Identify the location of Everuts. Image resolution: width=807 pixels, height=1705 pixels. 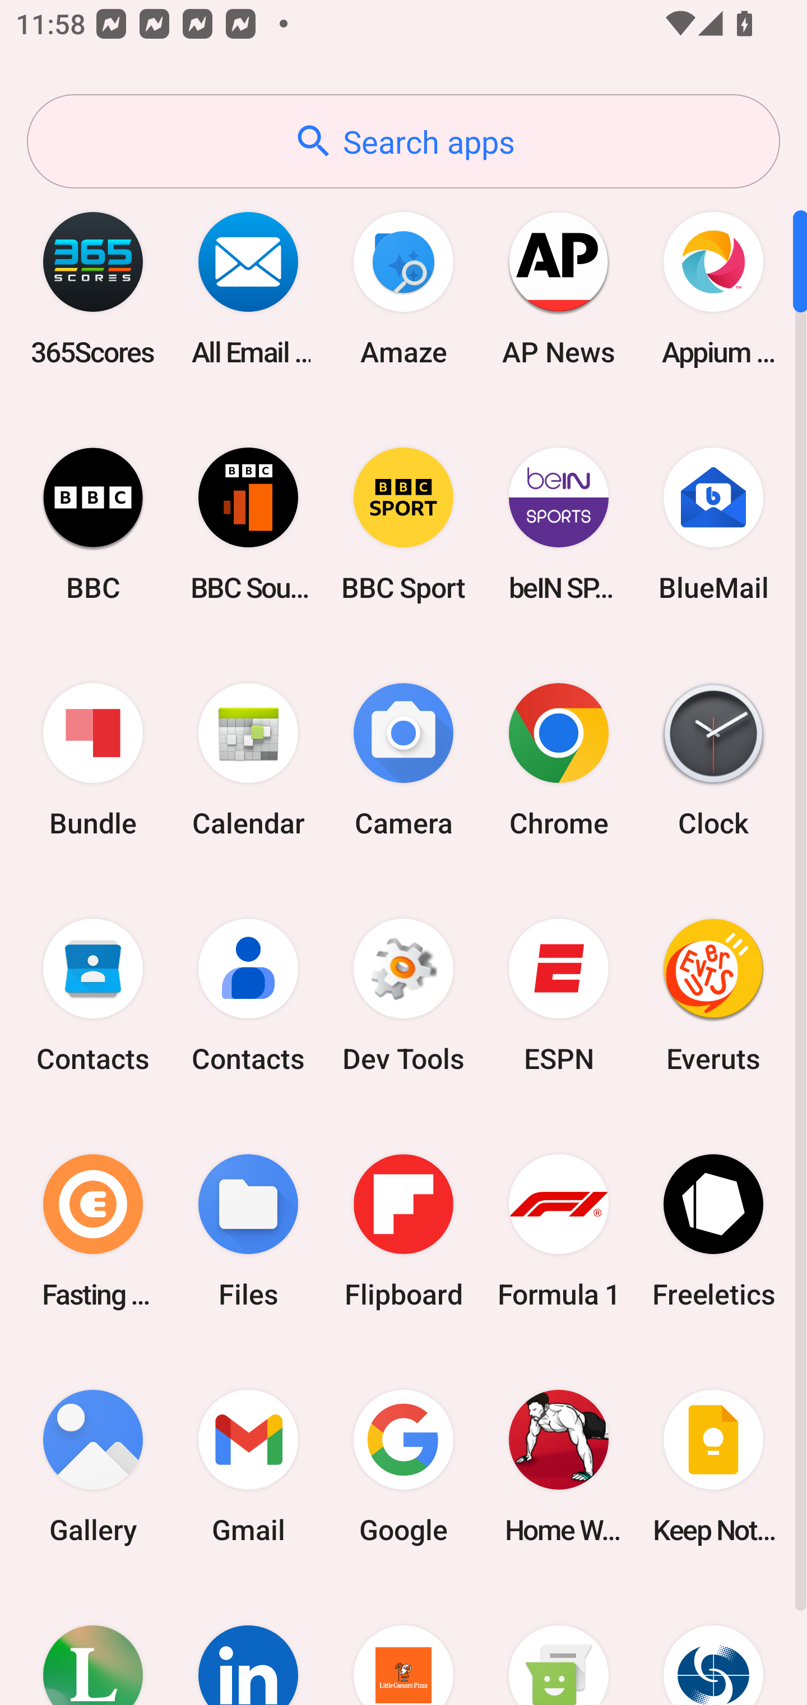
(713, 996).